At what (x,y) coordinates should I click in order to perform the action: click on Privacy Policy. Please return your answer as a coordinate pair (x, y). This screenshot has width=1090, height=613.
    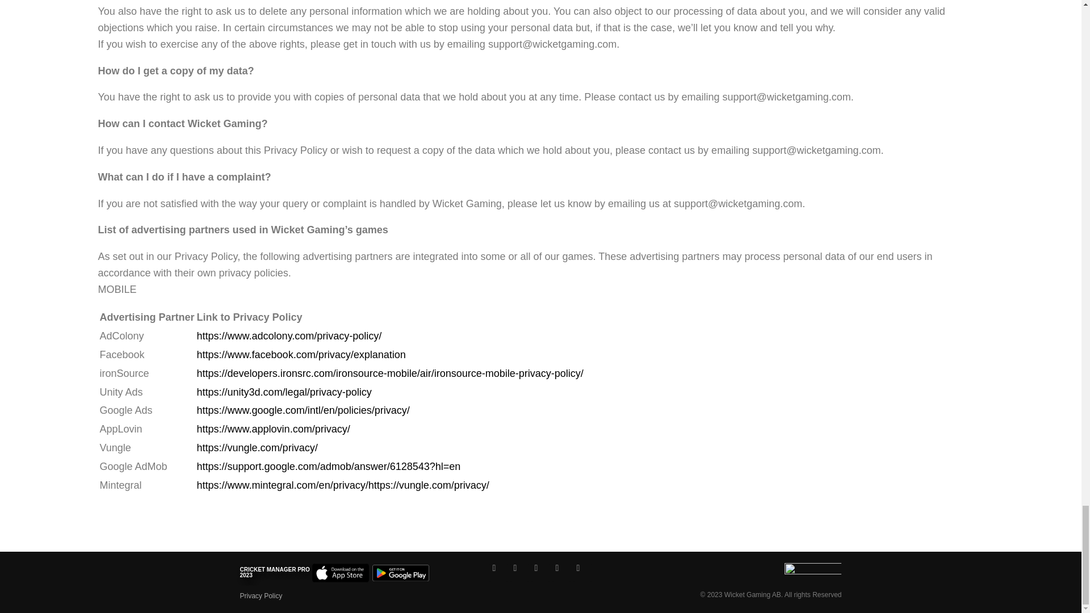
    Looking at the image, I should click on (261, 596).